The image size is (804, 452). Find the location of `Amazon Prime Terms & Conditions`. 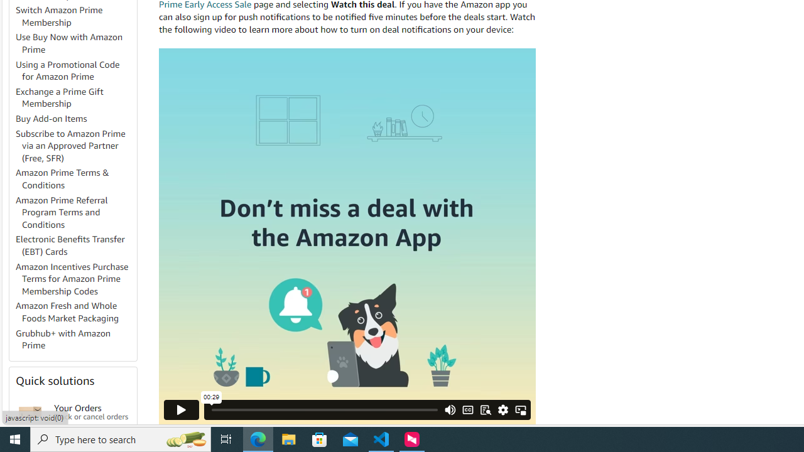

Amazon Prime Terms & Conditions is located at coordinates (75, 180).